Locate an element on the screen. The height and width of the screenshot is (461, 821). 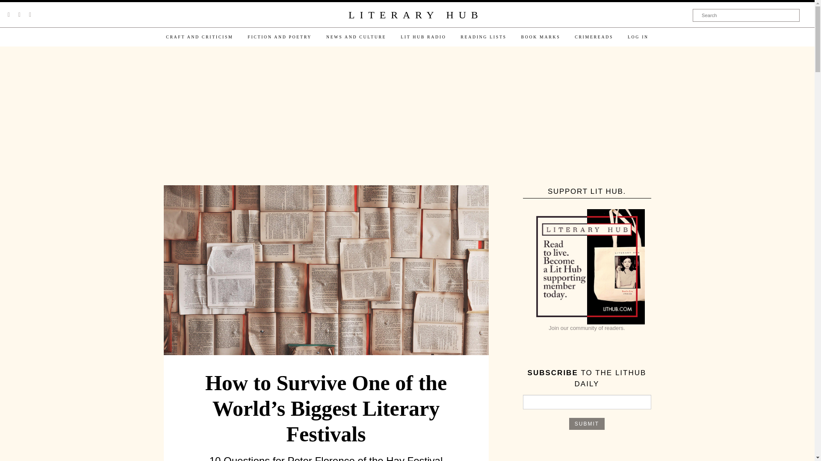
LITERARY HUB is located at coordinates (415, 15).